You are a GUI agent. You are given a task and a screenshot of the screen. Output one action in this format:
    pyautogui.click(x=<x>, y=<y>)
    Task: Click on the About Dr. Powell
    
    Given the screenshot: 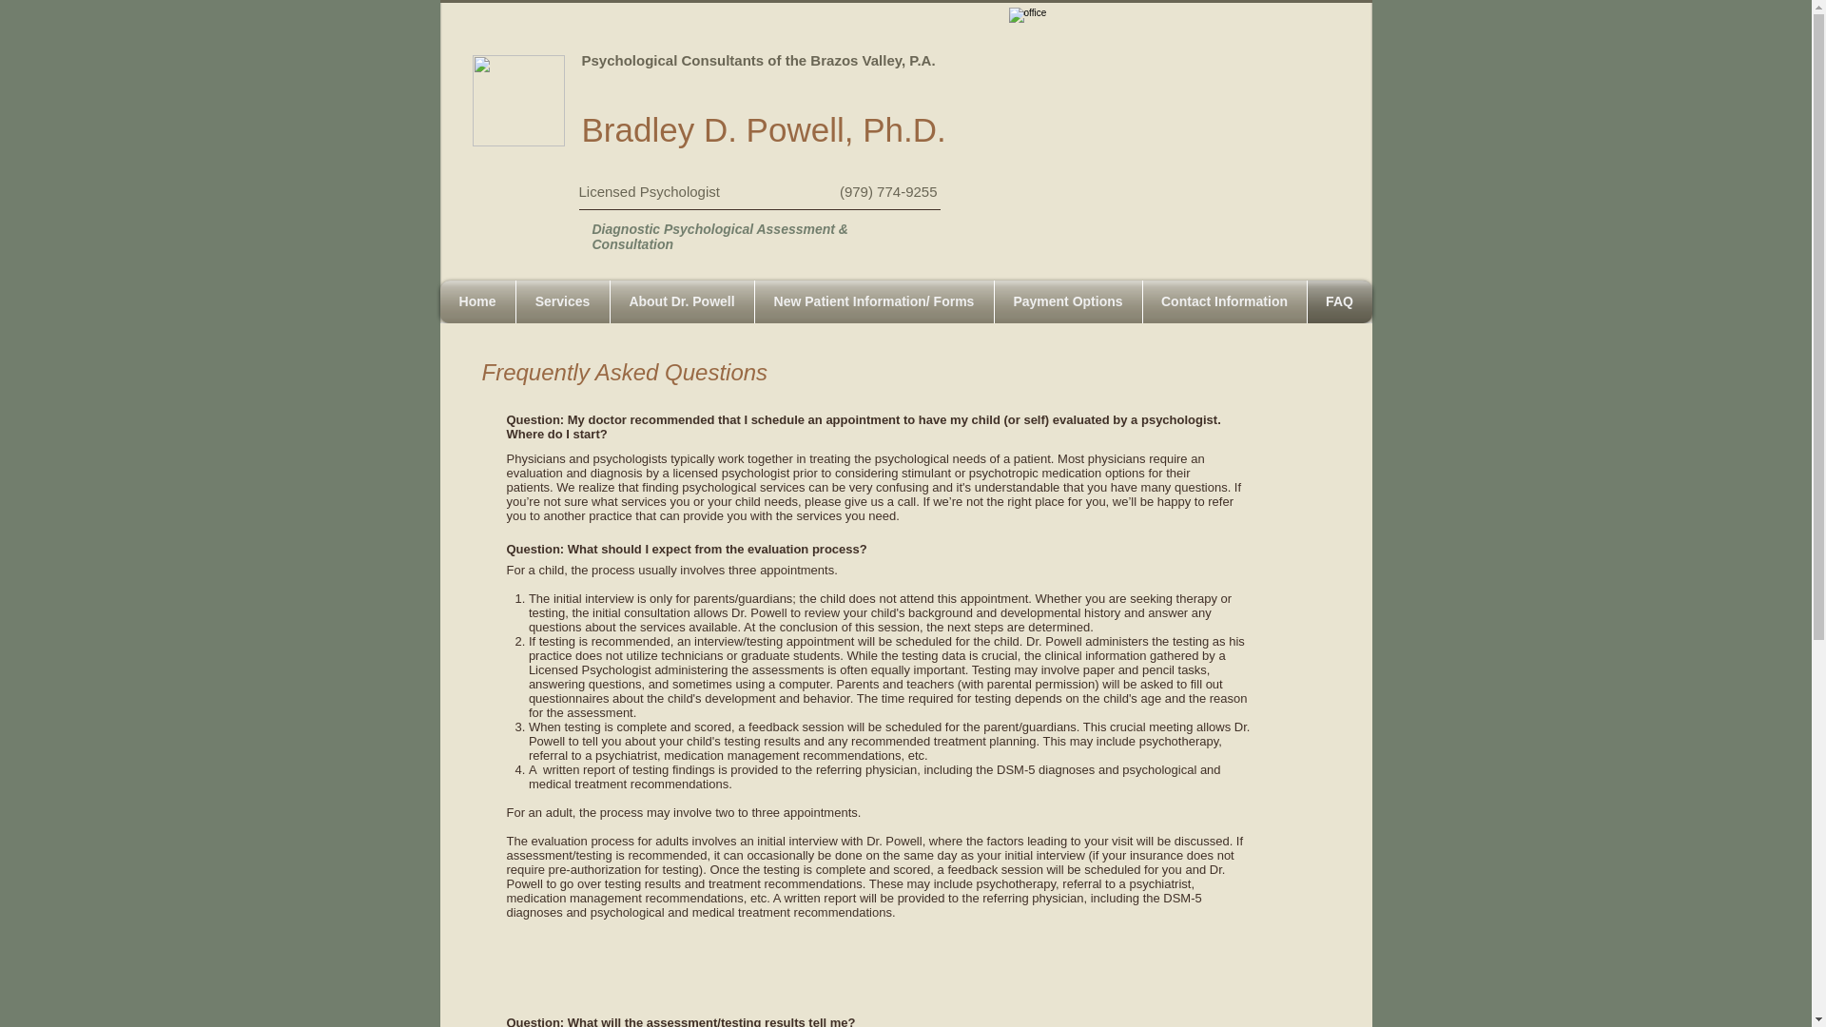 What is the action you would take?
    pyautogui.click(x=681, y=301)
    